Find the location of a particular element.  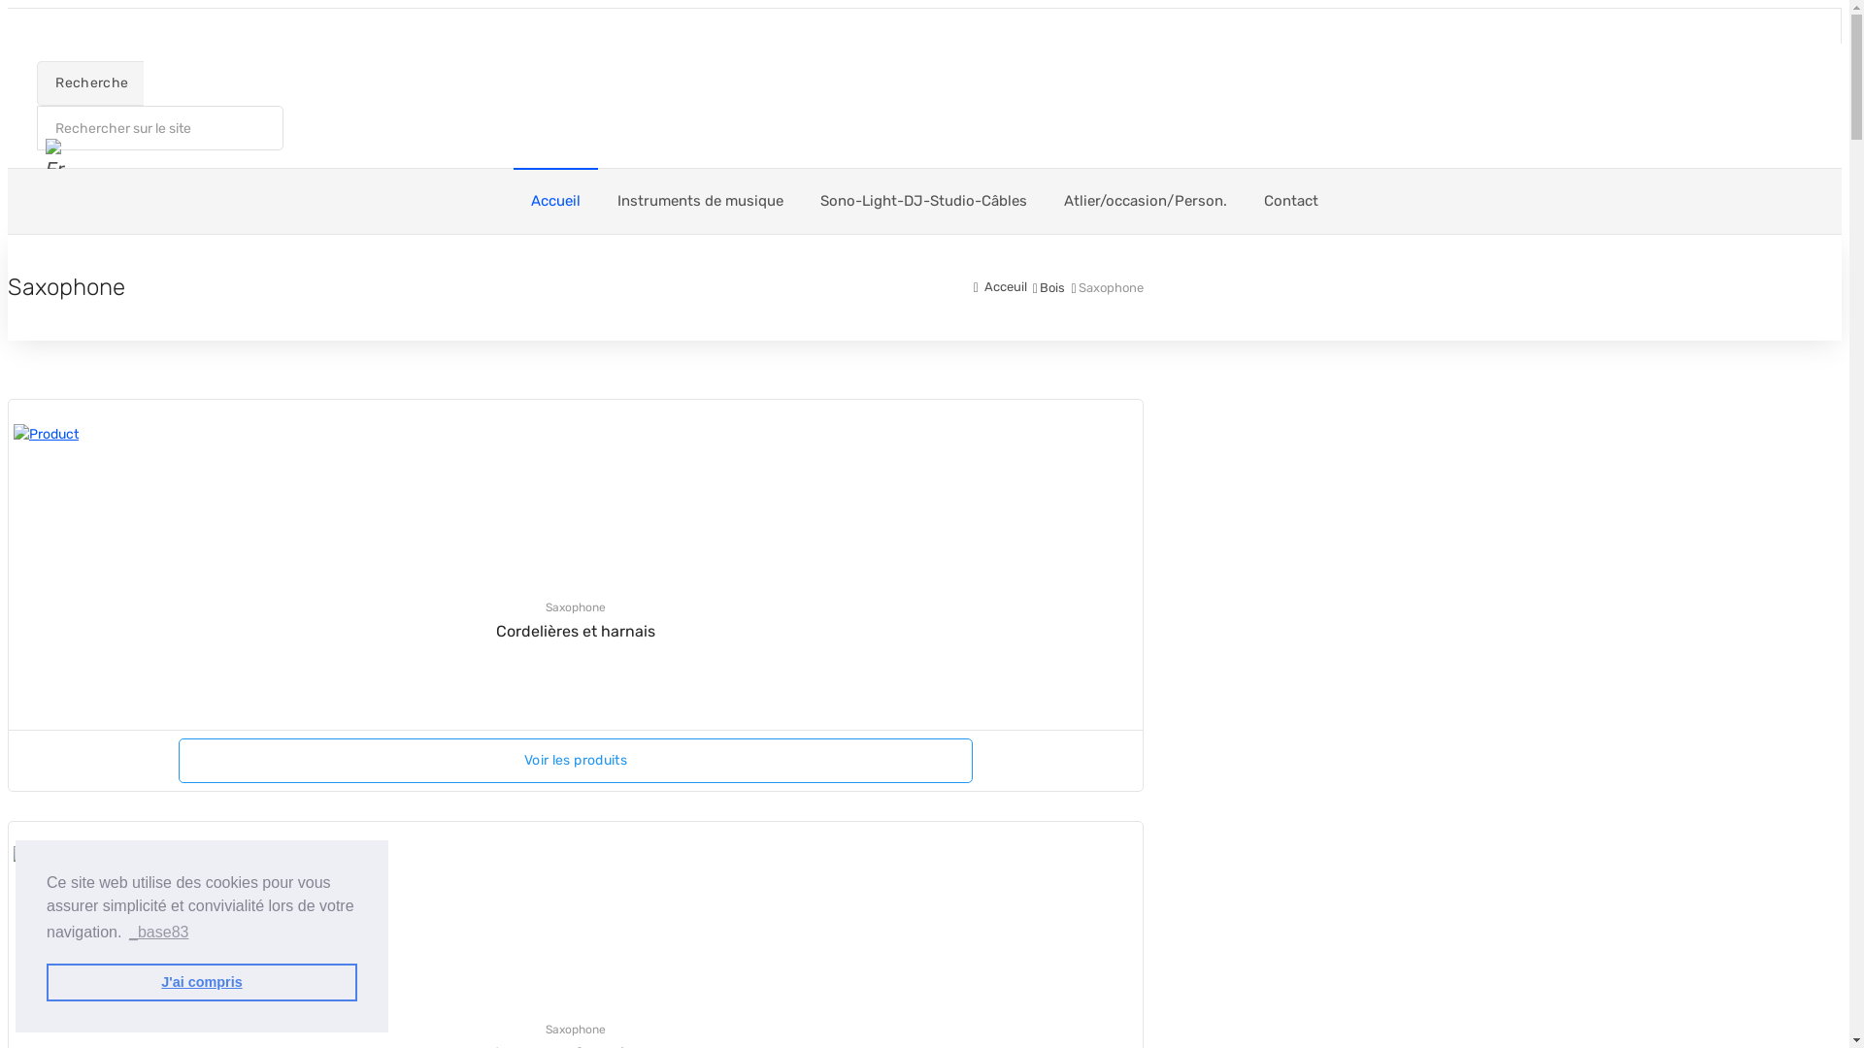

Acceuil is located at coordinates (1000, 287).